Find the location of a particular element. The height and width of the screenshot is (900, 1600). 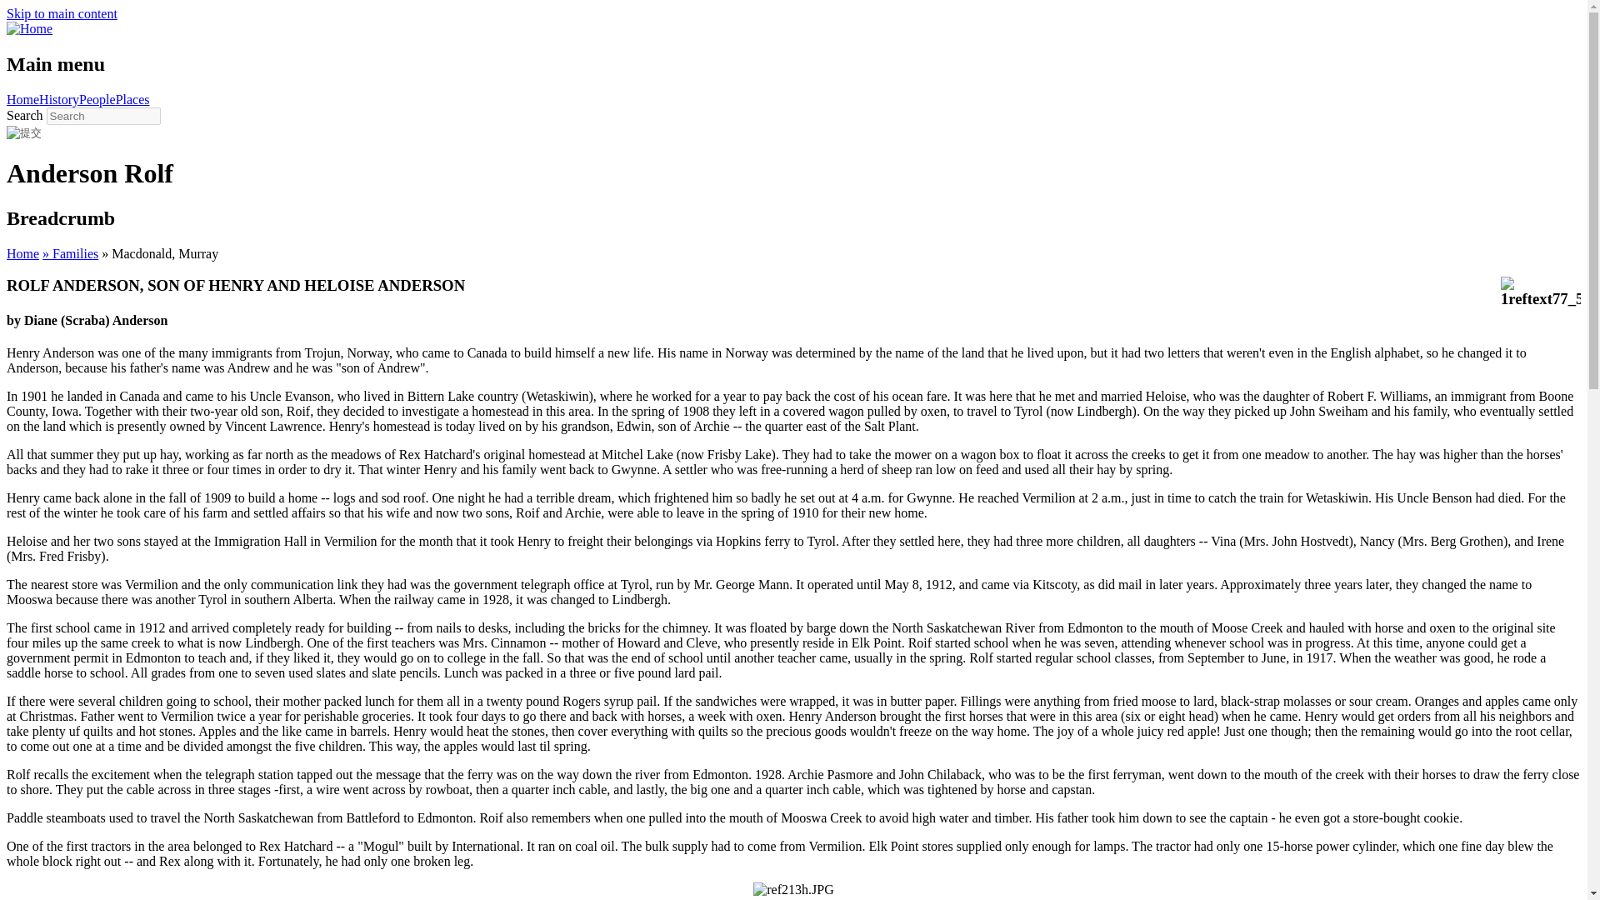

Home is located at coordinates (22, 253).